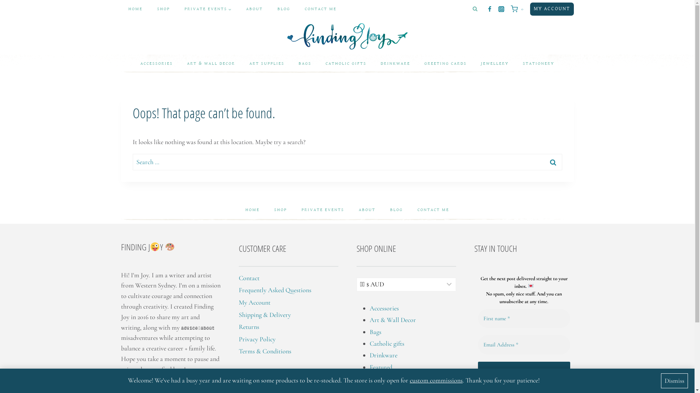 The width and height of the screenshot is (700, 393). I want to click on CONTACT ME, so click(321, 9).